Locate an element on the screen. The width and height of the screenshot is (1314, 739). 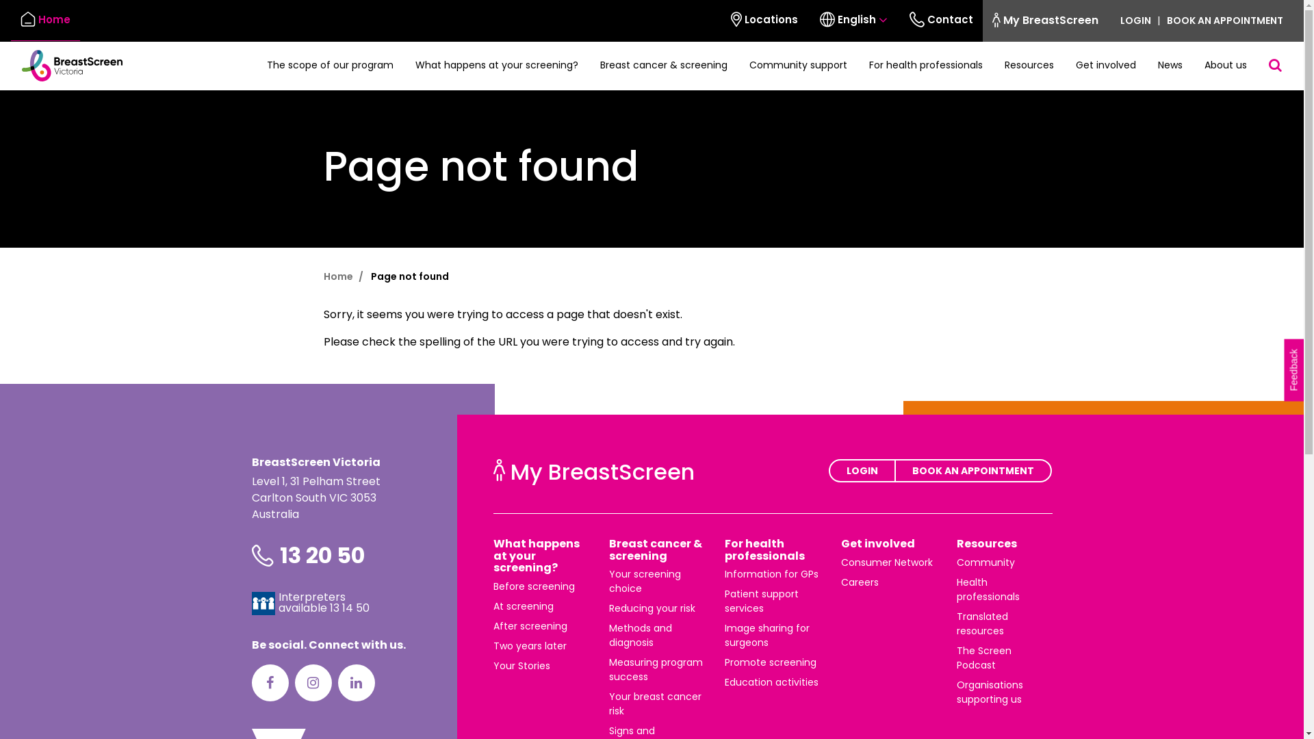
Get involved is located at coordinates (878, 543).